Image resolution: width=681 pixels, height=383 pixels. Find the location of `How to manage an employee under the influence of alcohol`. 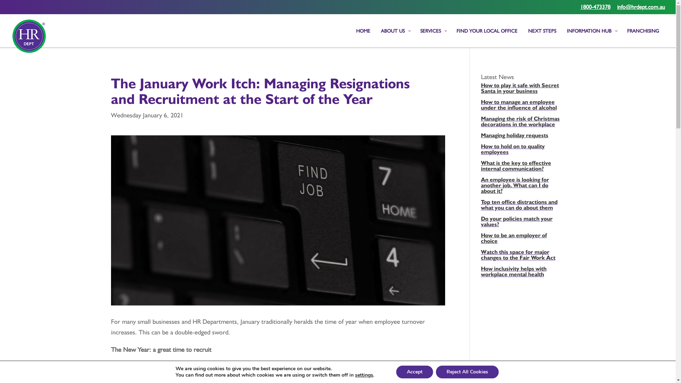

How to manage an employee under the influence of alcohol is located at coordinates (521, 107).